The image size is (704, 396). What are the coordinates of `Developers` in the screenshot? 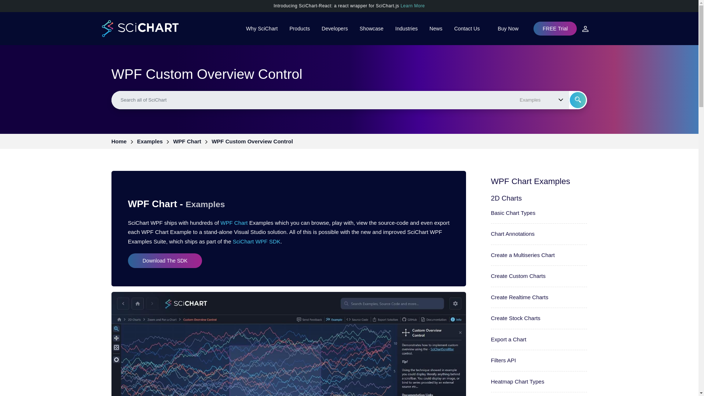 It's located at (334, 29).